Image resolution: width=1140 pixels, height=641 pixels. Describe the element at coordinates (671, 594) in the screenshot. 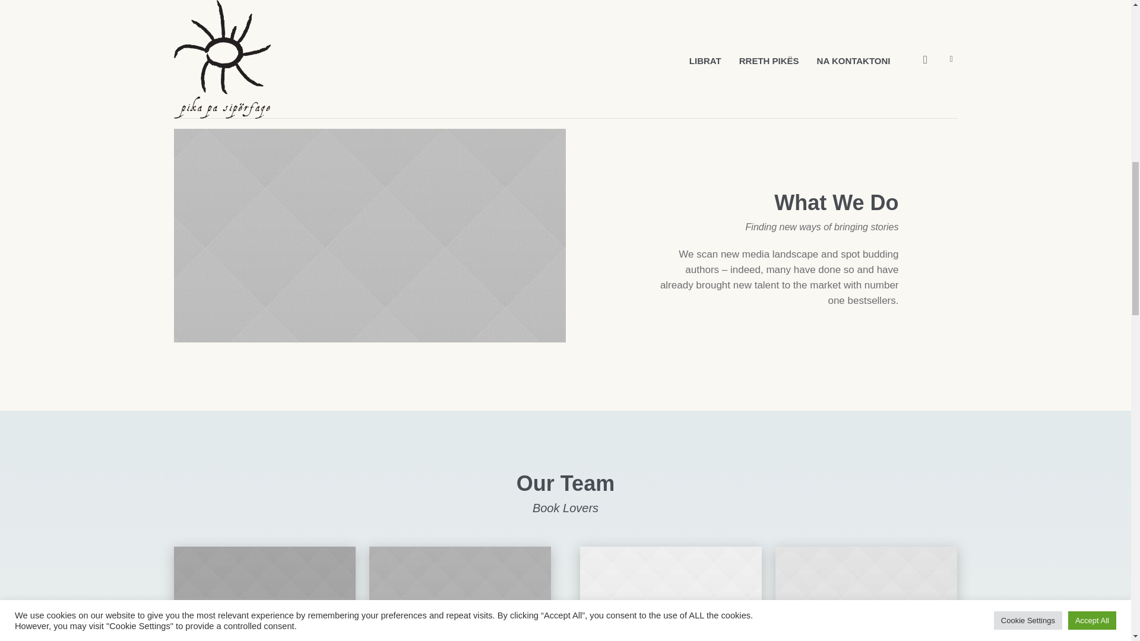

I see `01` at that location.